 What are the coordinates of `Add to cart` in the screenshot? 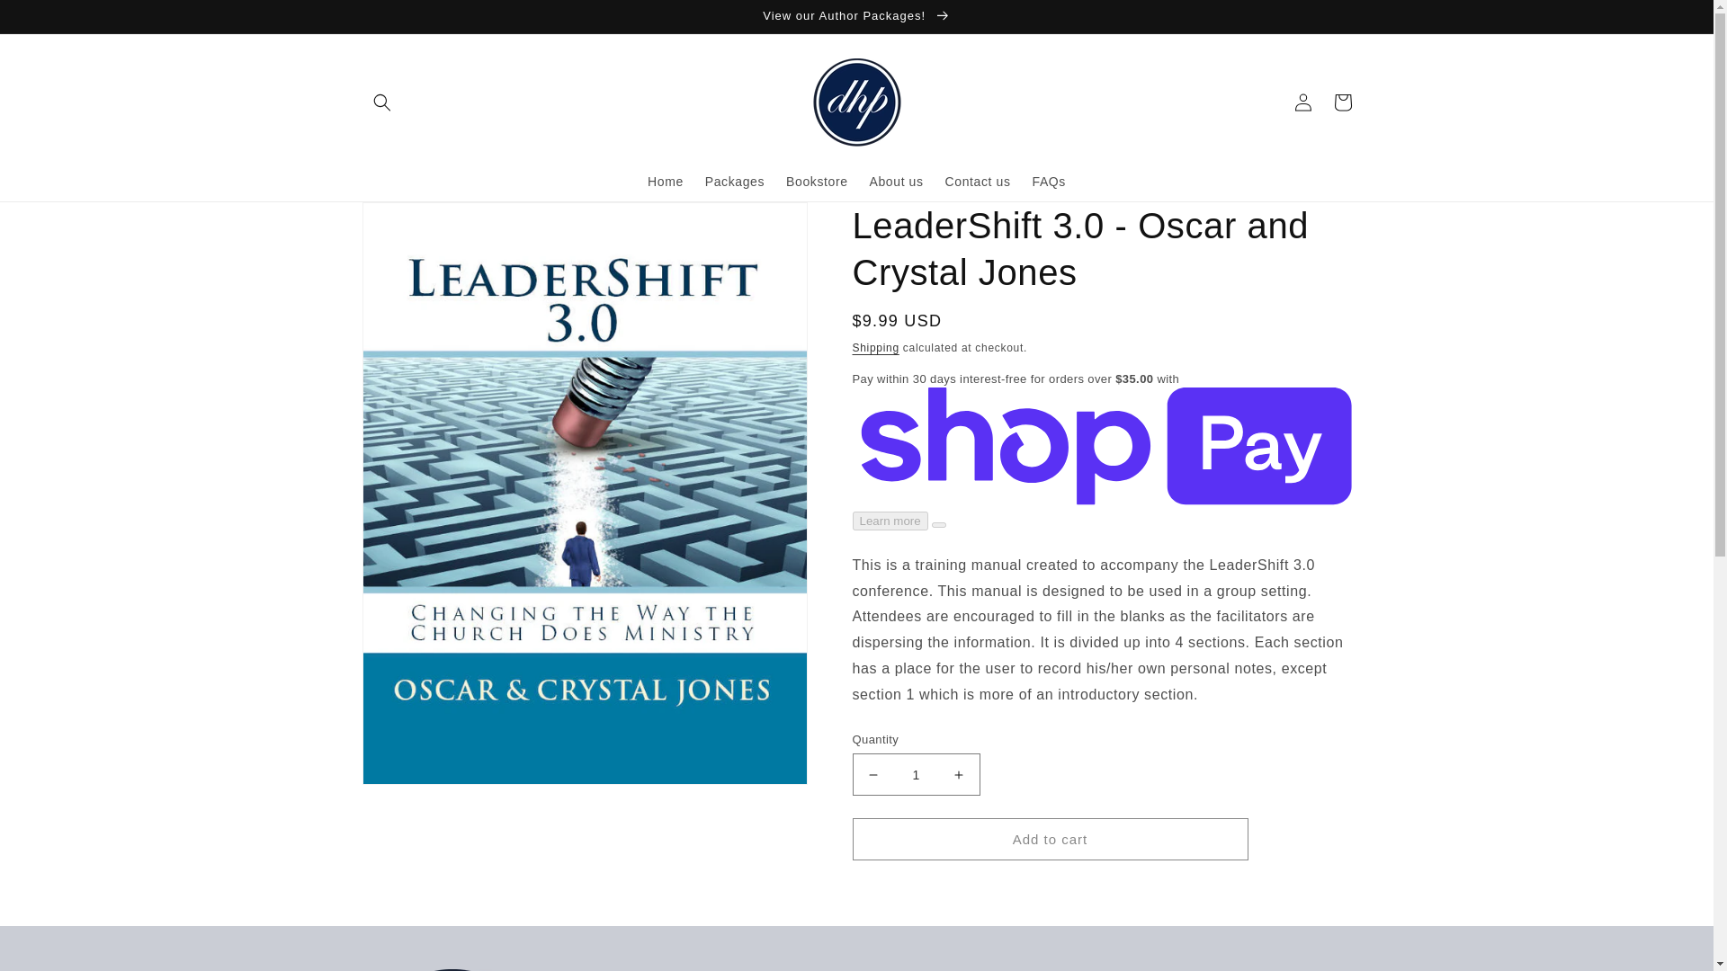 It's located at (1051, 839).